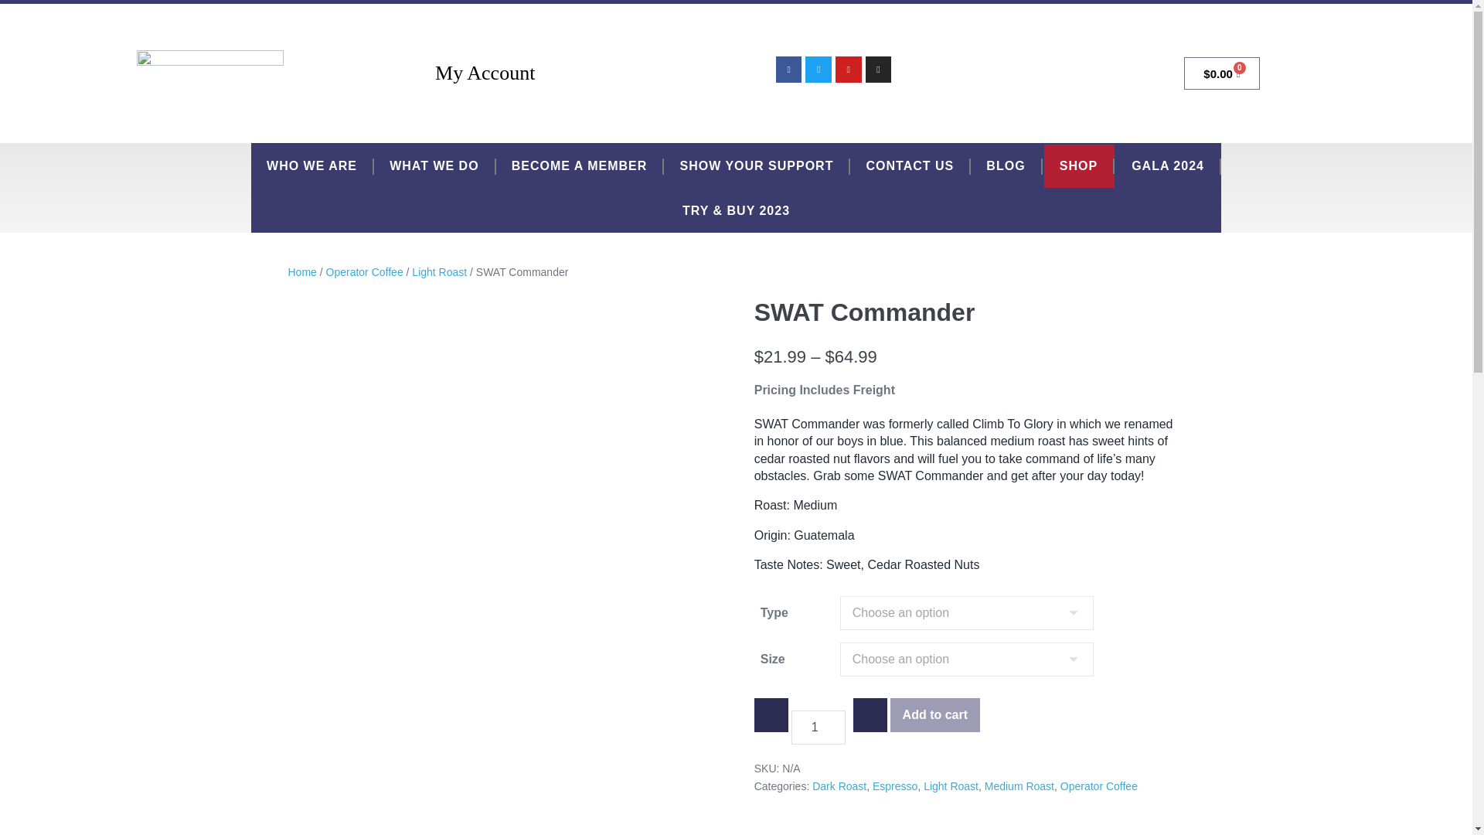 The height and width of the screenshot is (835, 1484). Describe the element at coordinates (439, 272) in the screenshot. I see `Light Roast` at that location.